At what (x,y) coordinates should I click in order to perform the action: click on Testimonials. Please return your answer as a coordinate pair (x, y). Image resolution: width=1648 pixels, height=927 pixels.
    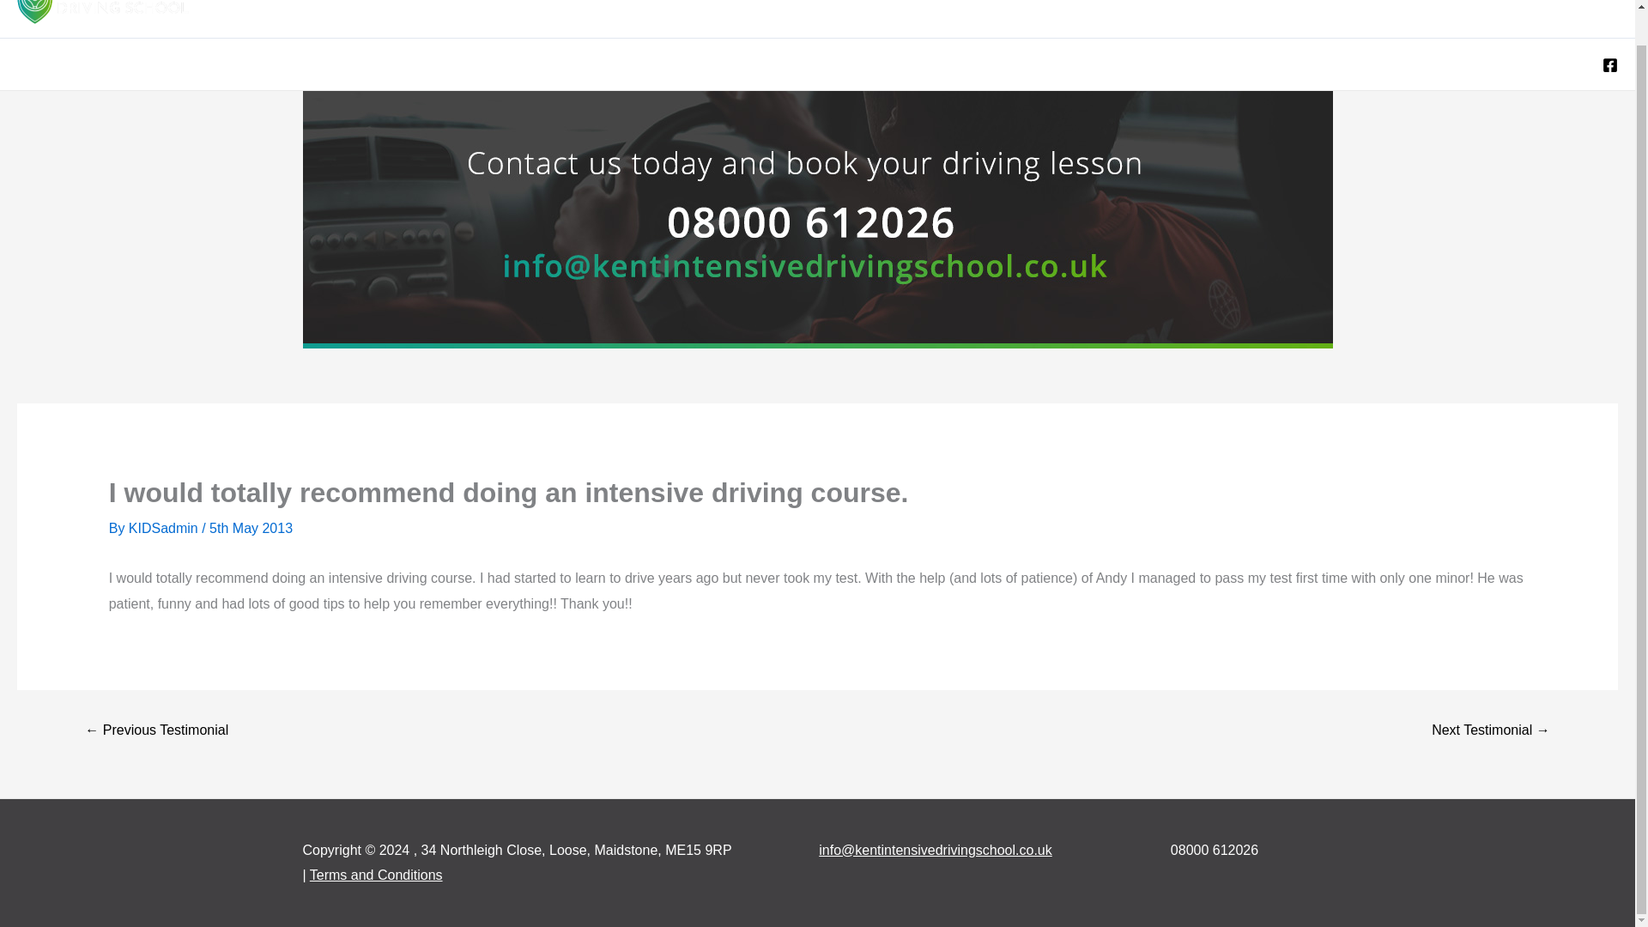
    Looking at the image, I should click on (1387, 14).